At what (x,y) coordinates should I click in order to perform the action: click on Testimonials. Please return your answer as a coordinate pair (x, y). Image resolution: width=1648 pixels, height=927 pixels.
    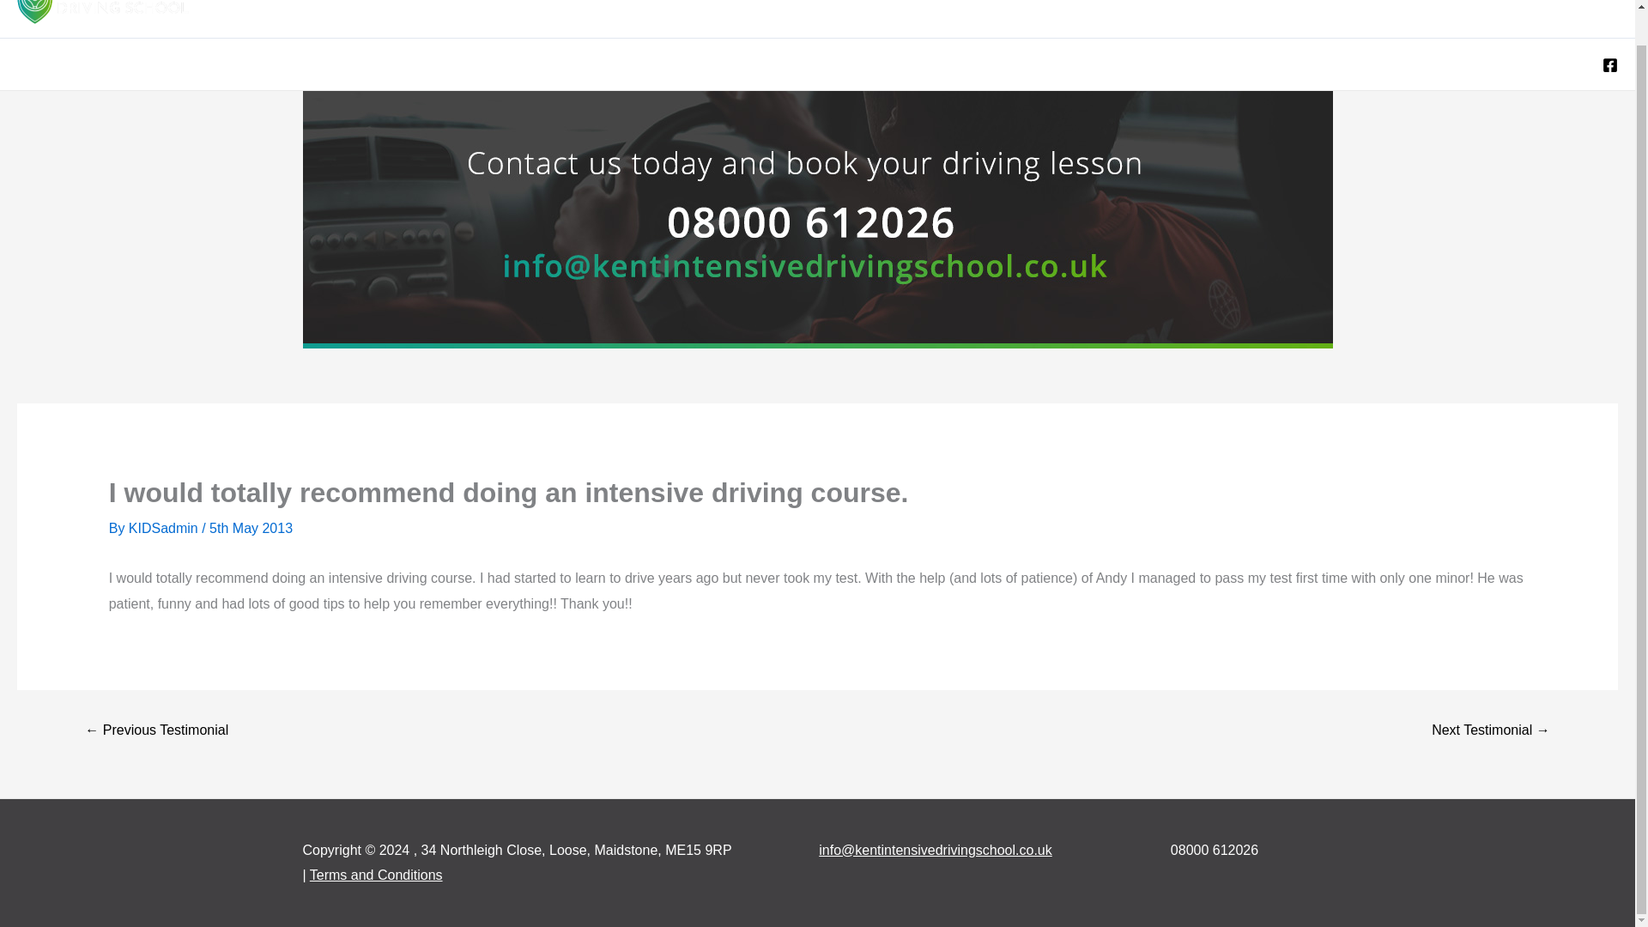
    Looking at the image, I should click on (1387, 14).